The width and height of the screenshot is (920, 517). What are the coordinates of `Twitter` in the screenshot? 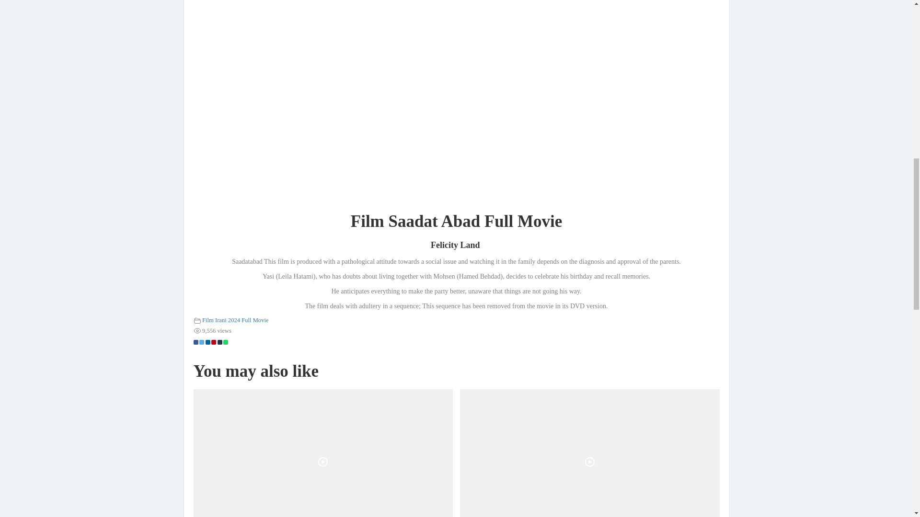 It's located at (202, 342).